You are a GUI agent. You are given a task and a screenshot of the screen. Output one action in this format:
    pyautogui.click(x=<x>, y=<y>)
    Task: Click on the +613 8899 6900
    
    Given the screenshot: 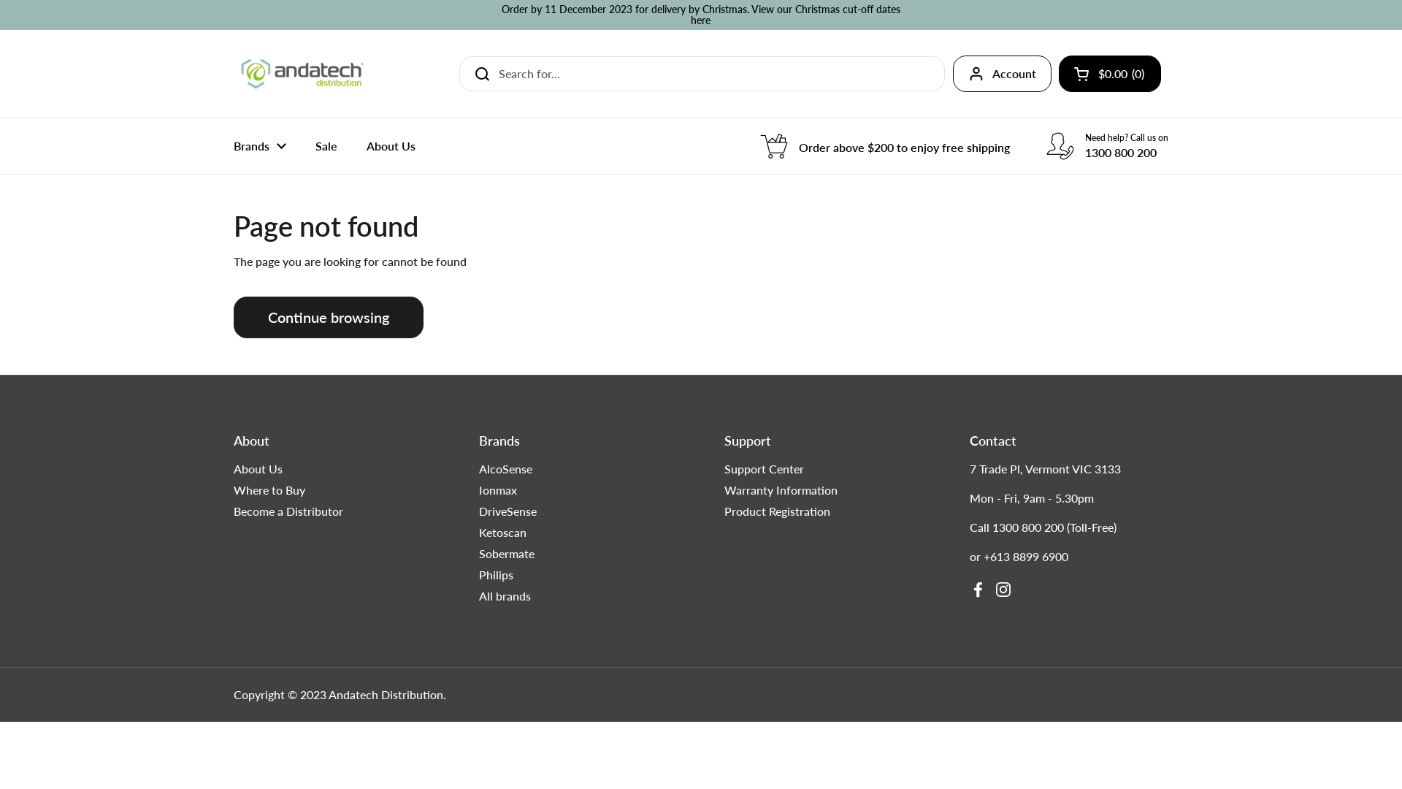 What is the action you would take?
    pyautogui.click(x=1026, y=557)
    